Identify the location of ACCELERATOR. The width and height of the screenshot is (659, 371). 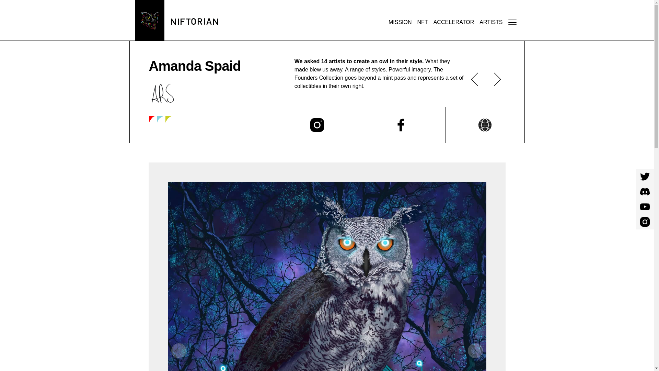
(454, 22).